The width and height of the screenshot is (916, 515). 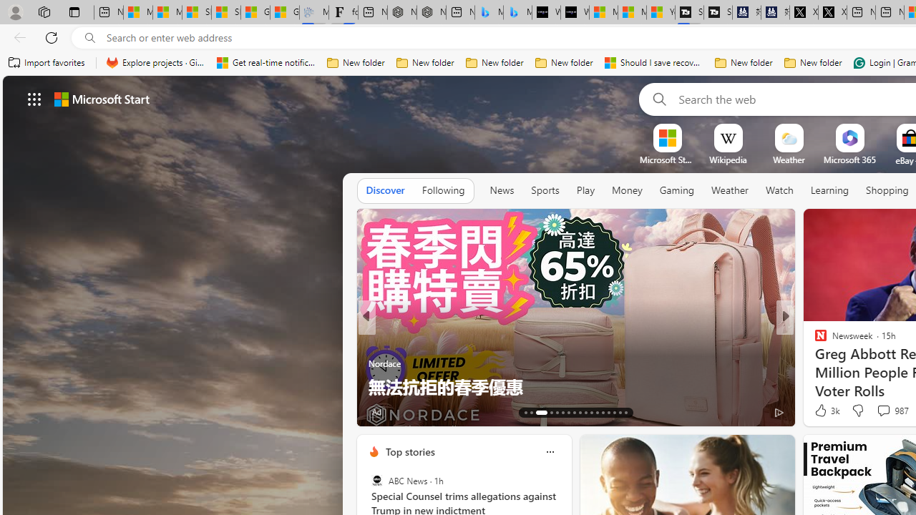 What do you see at coordinates (814, 340) in the screenshot?
I see `PsychLove` at bounding box center [814, 340].